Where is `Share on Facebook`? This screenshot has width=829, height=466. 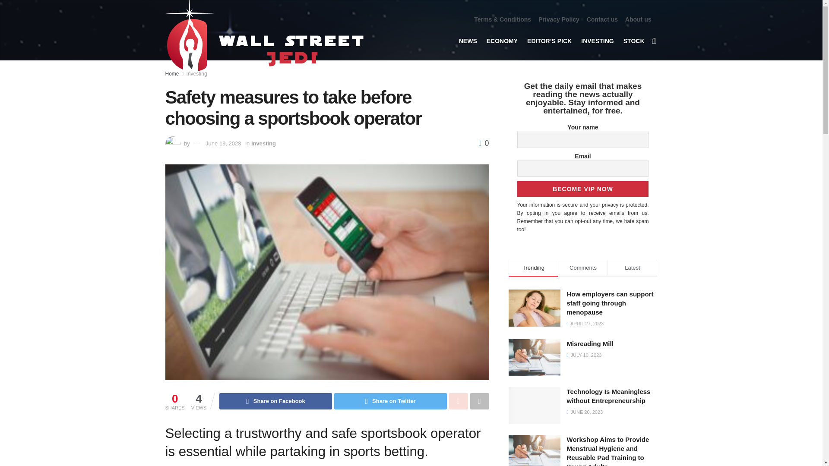 Share on Facebook is located at coordinates (275, 401).